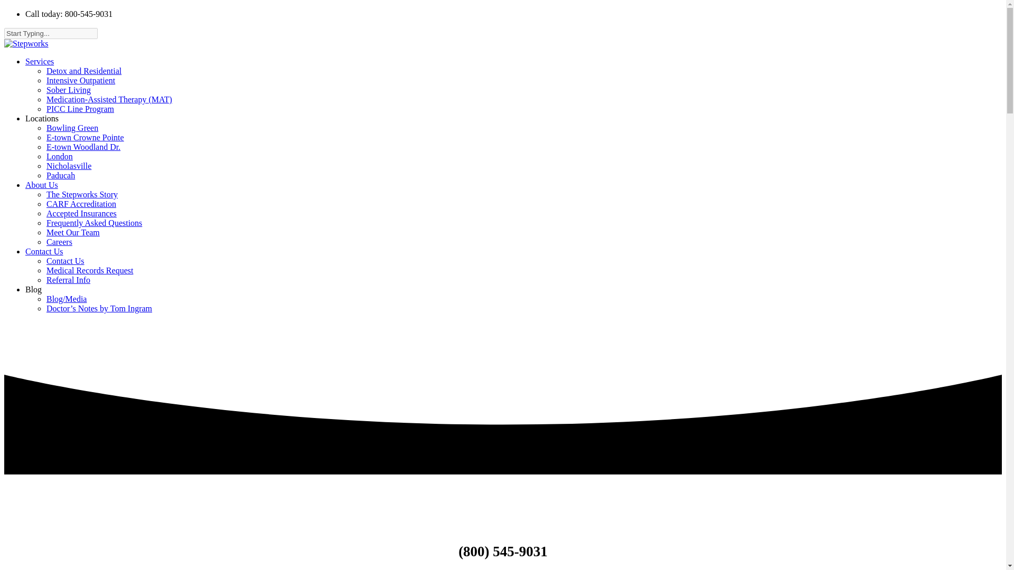  I want to click on Nicholasville, so click(69, 166).